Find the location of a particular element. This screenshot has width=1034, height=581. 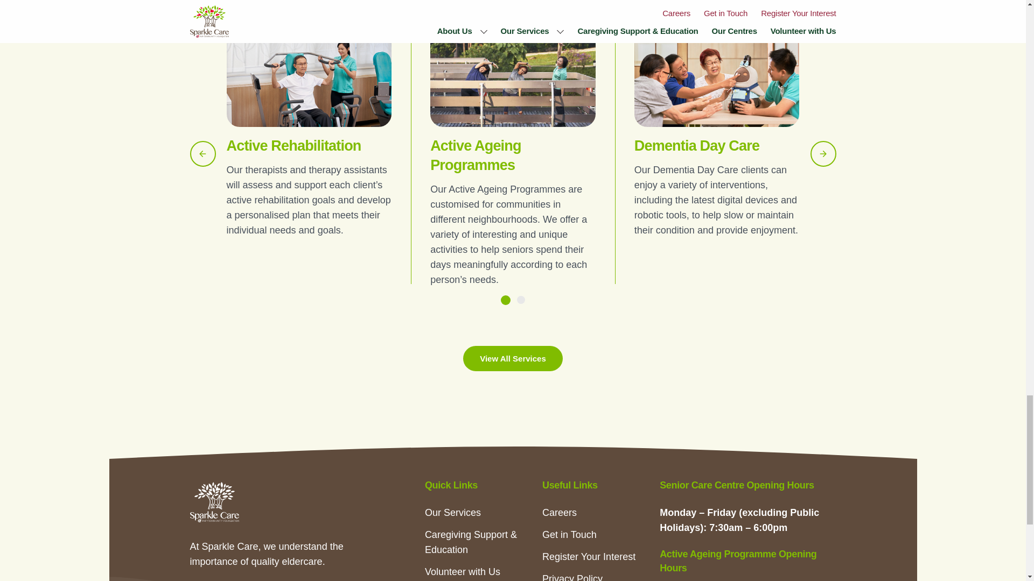

Register Your Interest is located at coordinates (589, 556).